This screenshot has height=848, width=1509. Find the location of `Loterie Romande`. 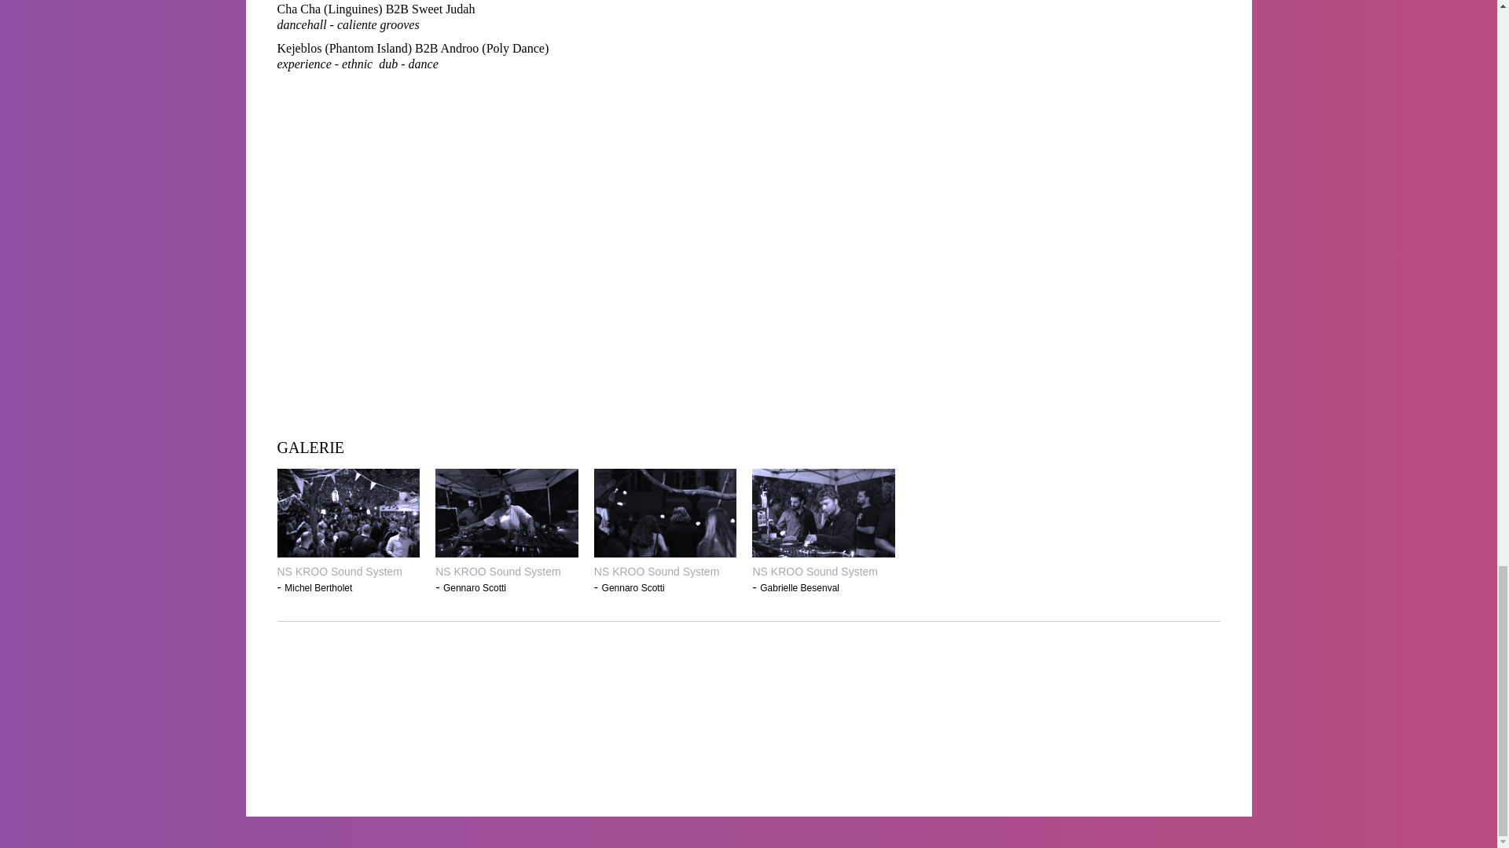

Loterie Romande is located at coordinates (1147, 754).